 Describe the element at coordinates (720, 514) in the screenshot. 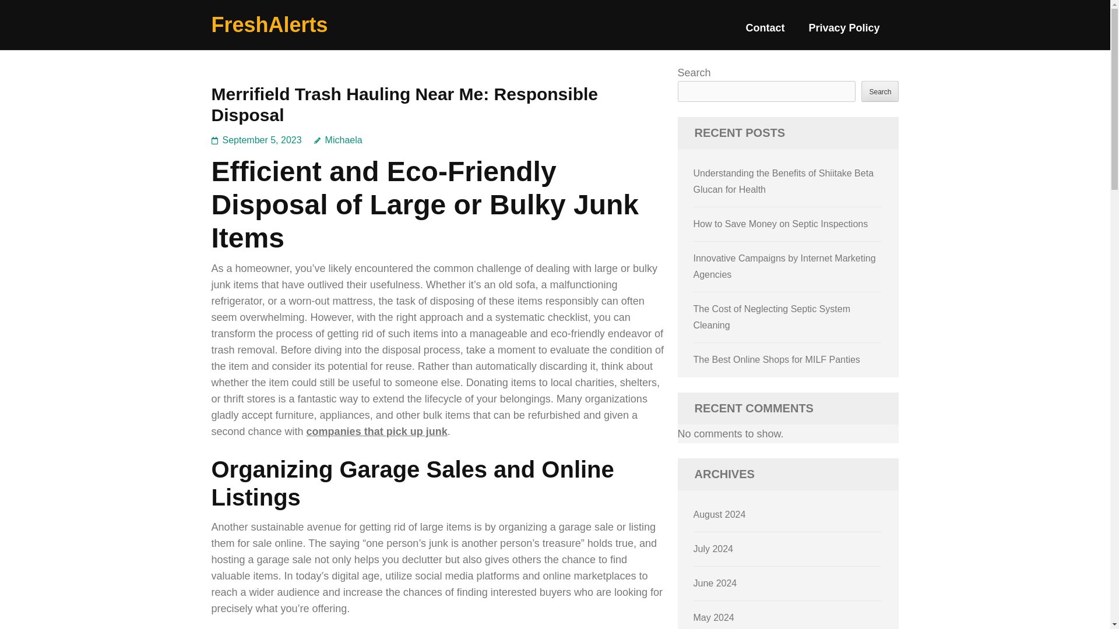

I see `August 2024` at that location.